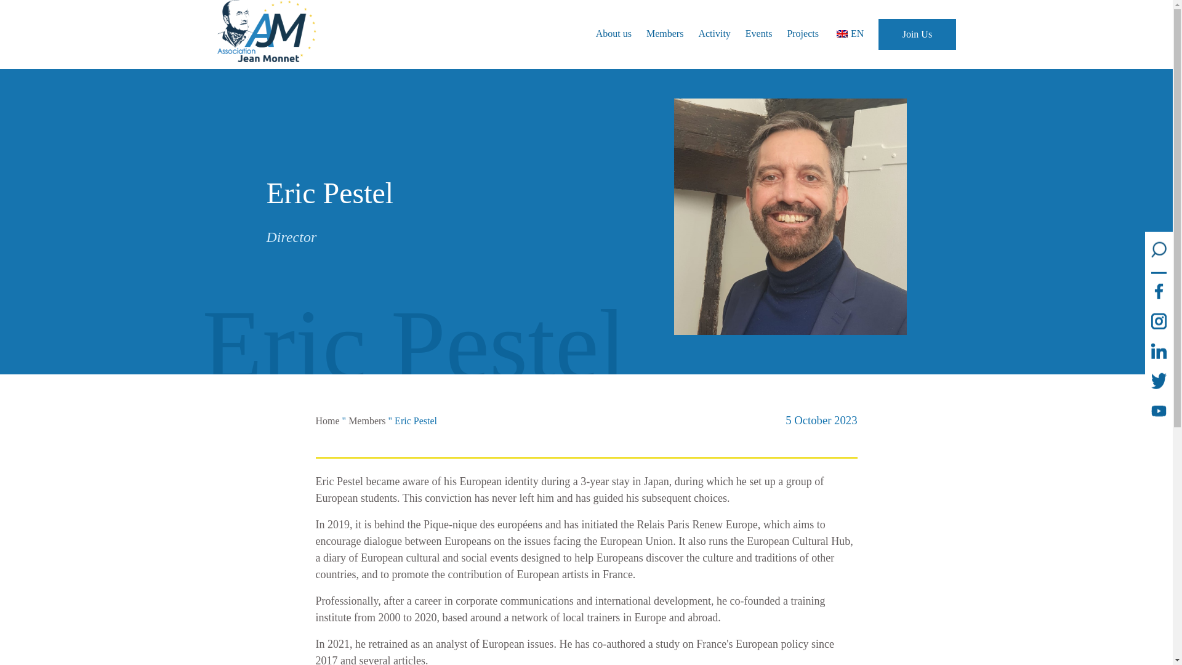  What do you see at coordinates (803, 33) in the screenshot?
I see `Projects` at bounding box center [803, 33].